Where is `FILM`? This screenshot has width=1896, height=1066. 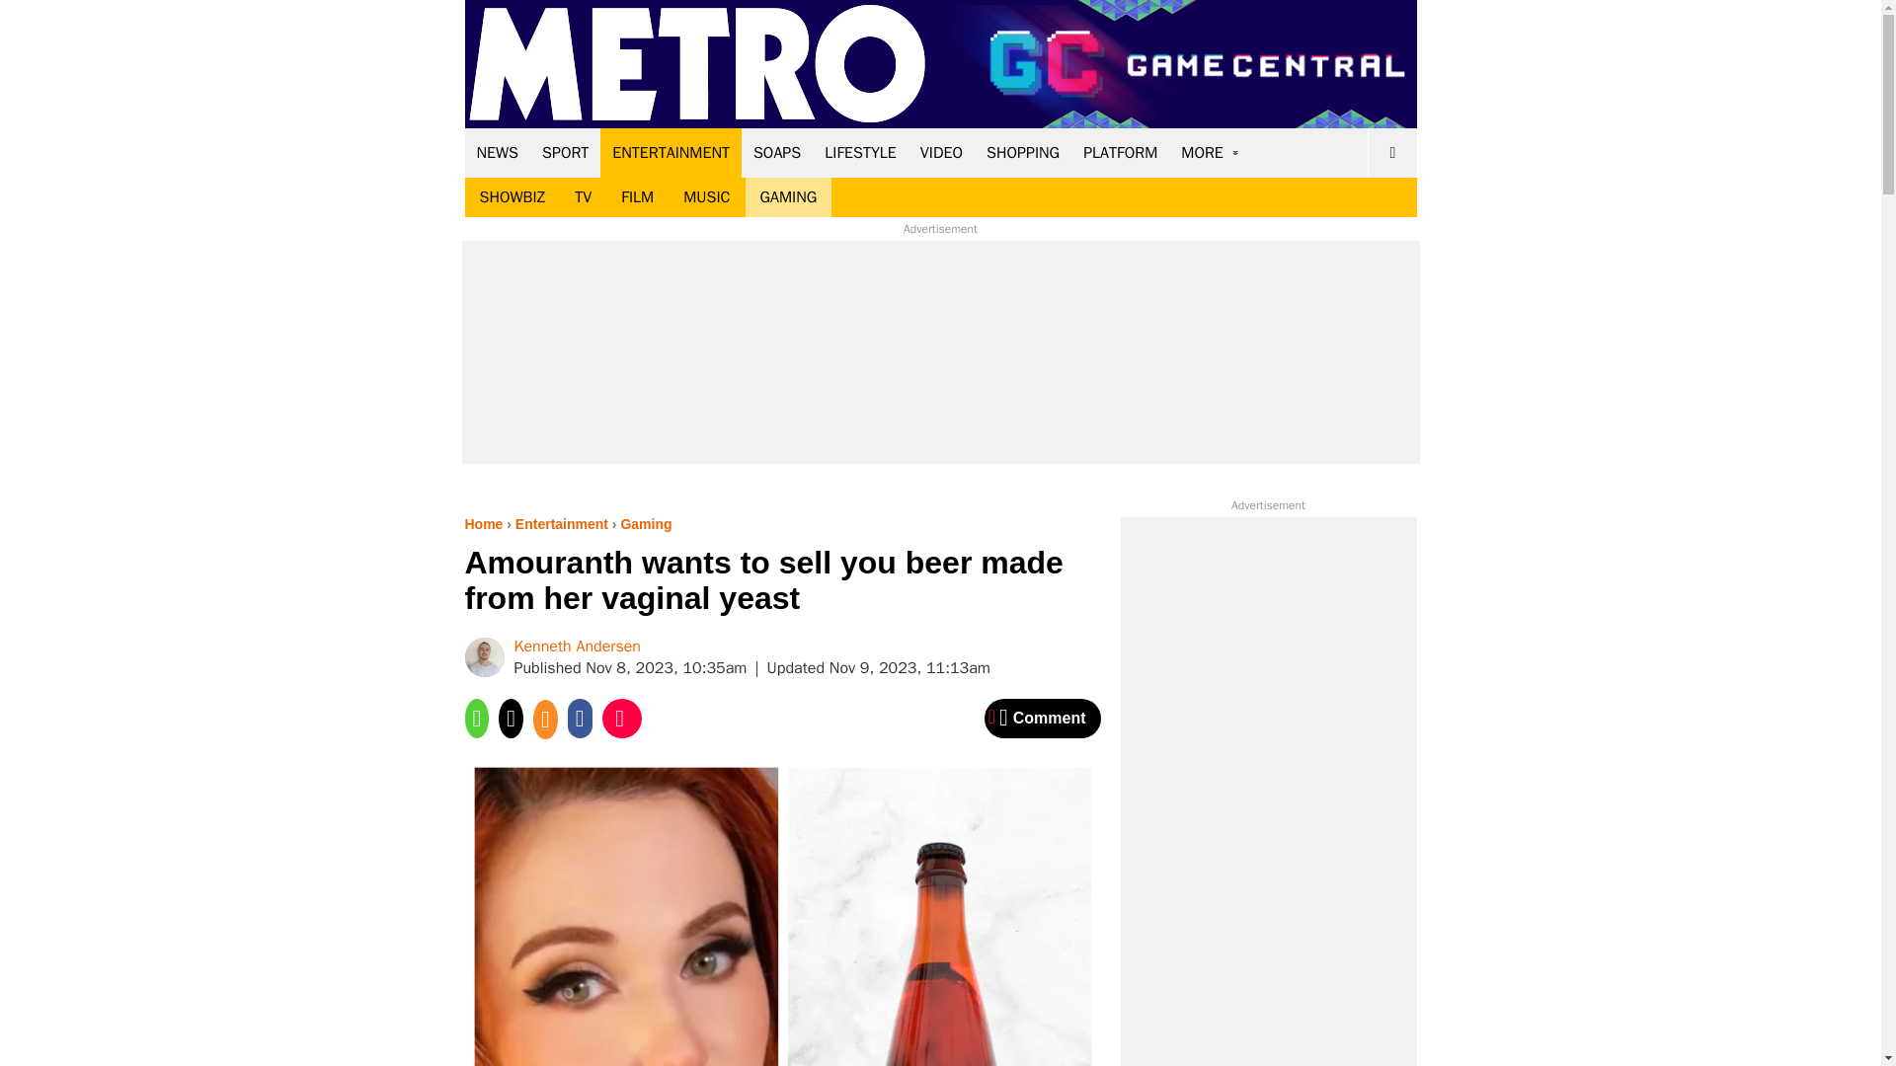
FILM is located at coordinates (638, 197).